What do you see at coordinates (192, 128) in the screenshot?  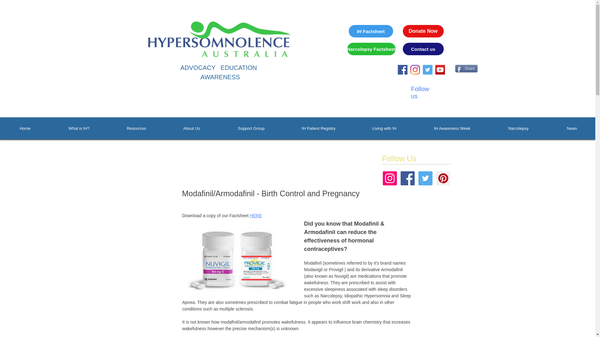 I see `About Us` at bounding box center [192, 128].